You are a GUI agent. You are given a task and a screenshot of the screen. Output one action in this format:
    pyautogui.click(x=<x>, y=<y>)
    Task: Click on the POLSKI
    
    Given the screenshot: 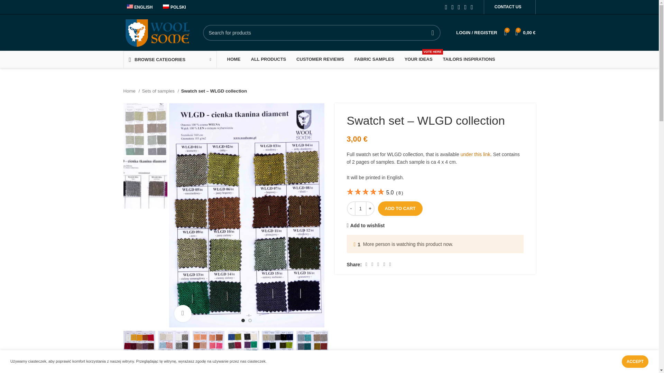 What is the action you would take?
    pyautogui.click(x=172, y=7)
    